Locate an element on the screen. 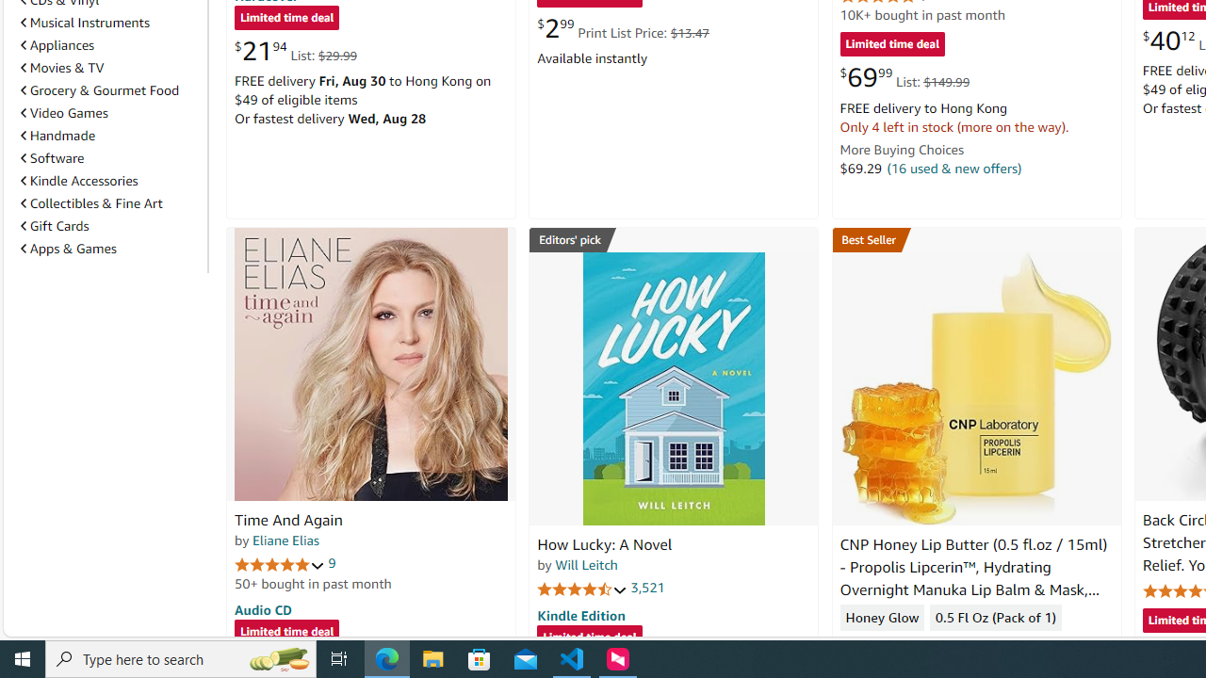  3,521 is located at coordinates (648, 588).